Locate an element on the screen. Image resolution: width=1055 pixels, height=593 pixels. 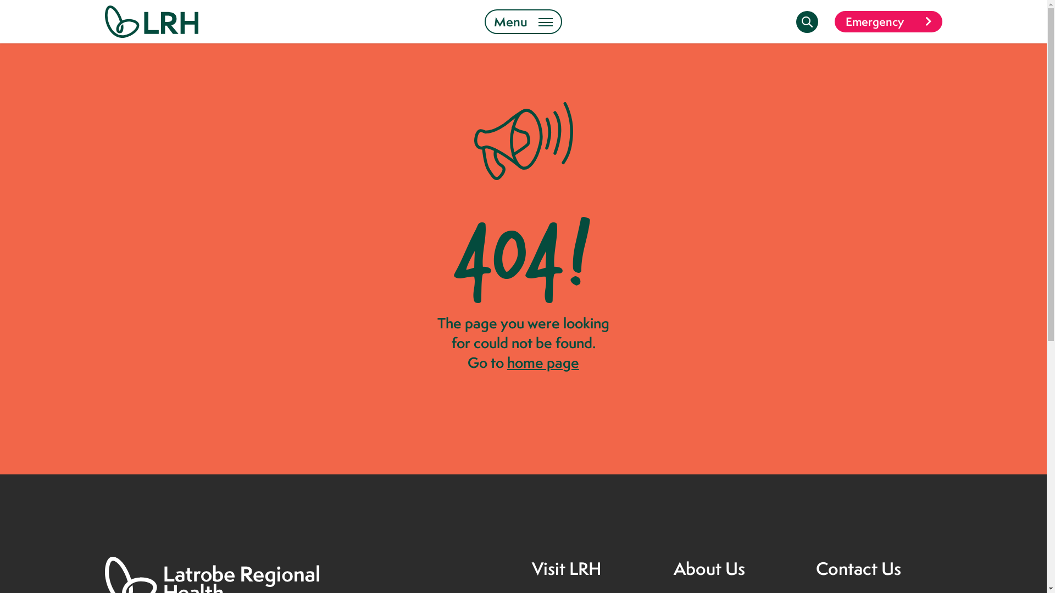
home page is located at coordinates (543, 362).